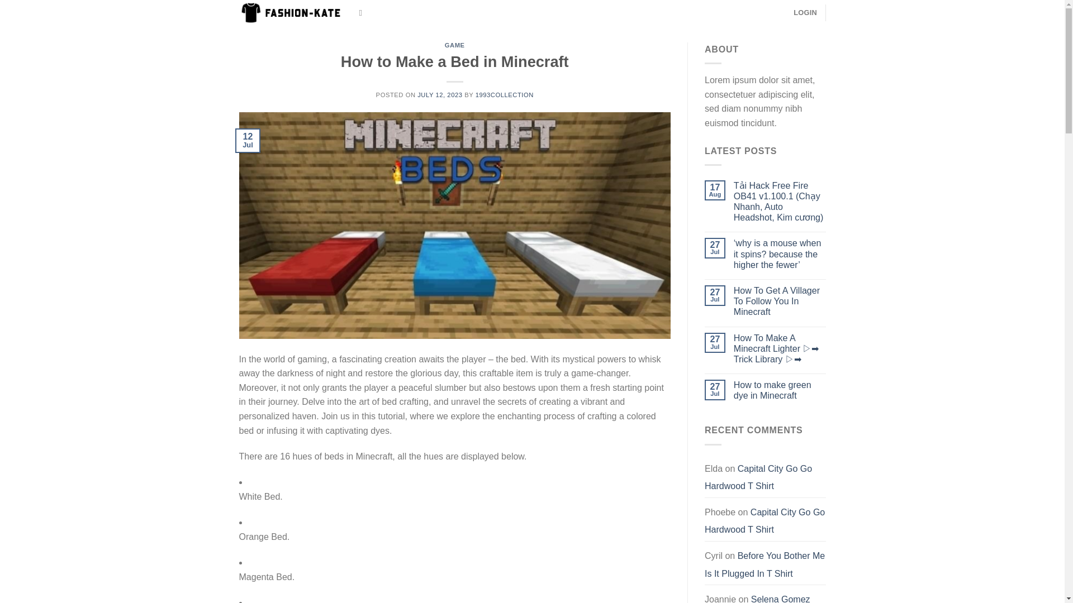  I want to click on Before You Bother Me Is It Plugged In T Shirt, so click(765, 564).